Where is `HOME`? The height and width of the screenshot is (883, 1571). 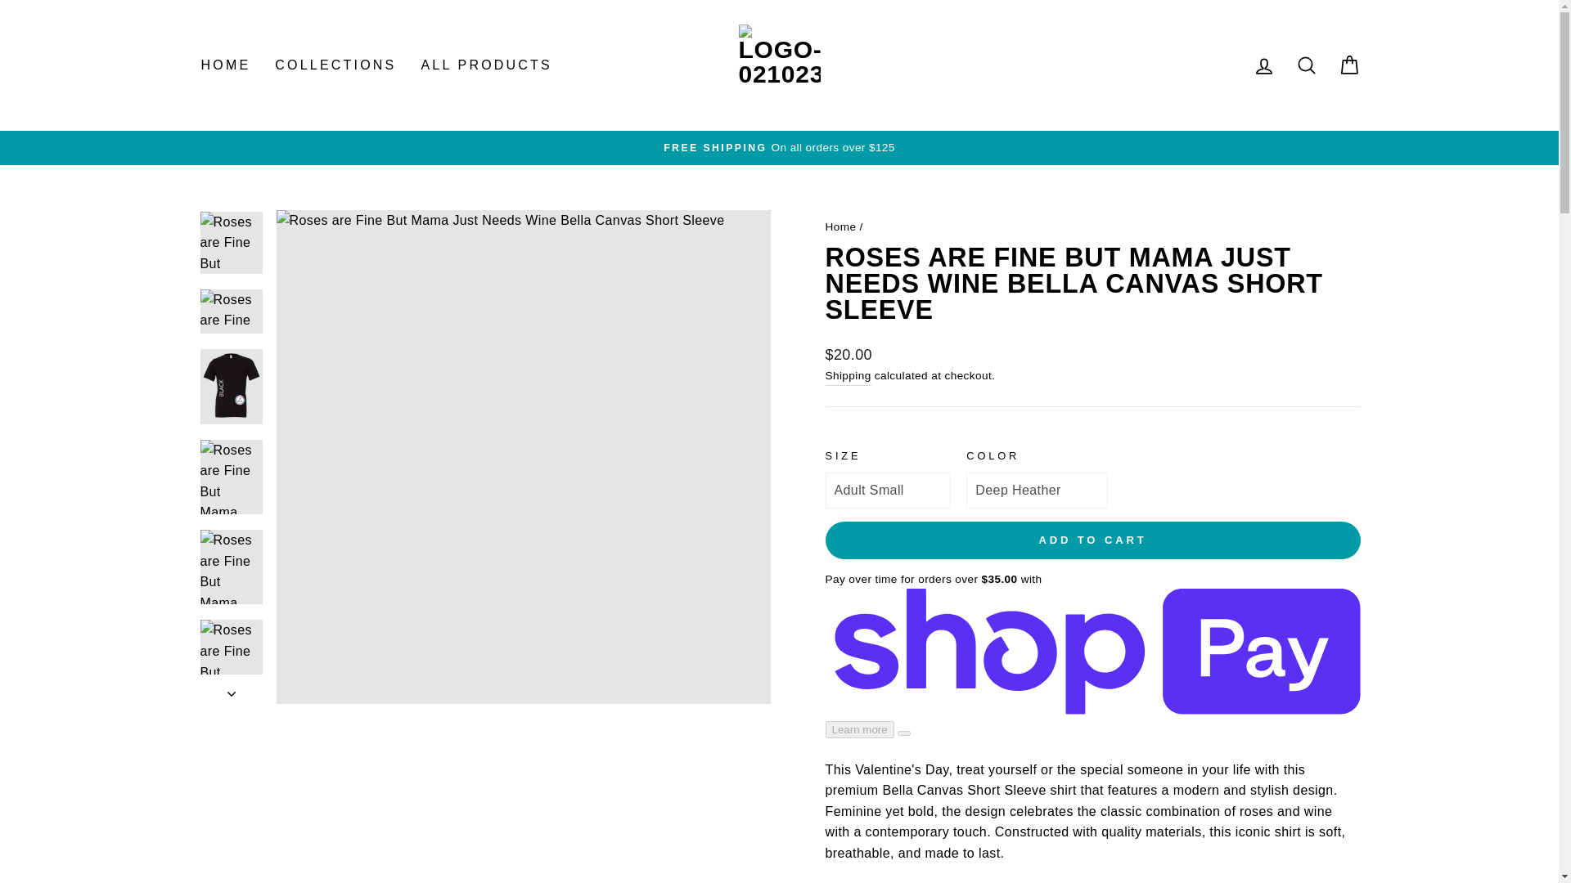
HOME is located at coordinates (1306, 65).